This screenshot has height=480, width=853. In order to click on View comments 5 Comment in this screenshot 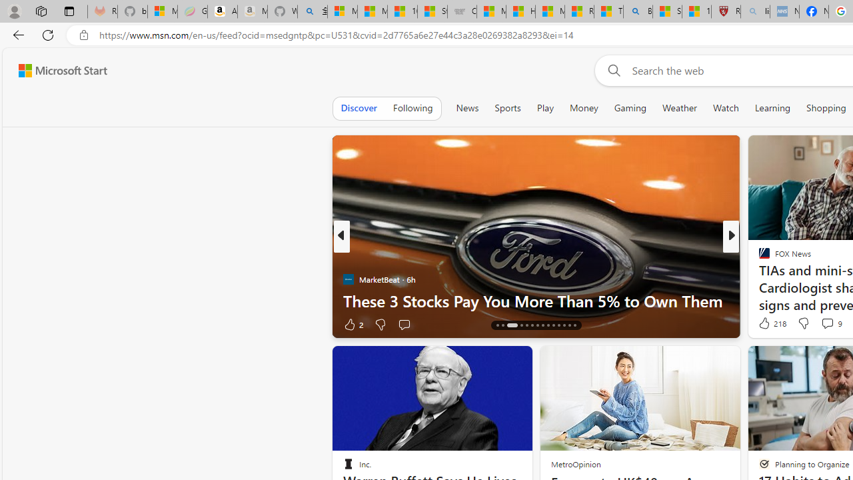, I will do `click(819, 324)`.